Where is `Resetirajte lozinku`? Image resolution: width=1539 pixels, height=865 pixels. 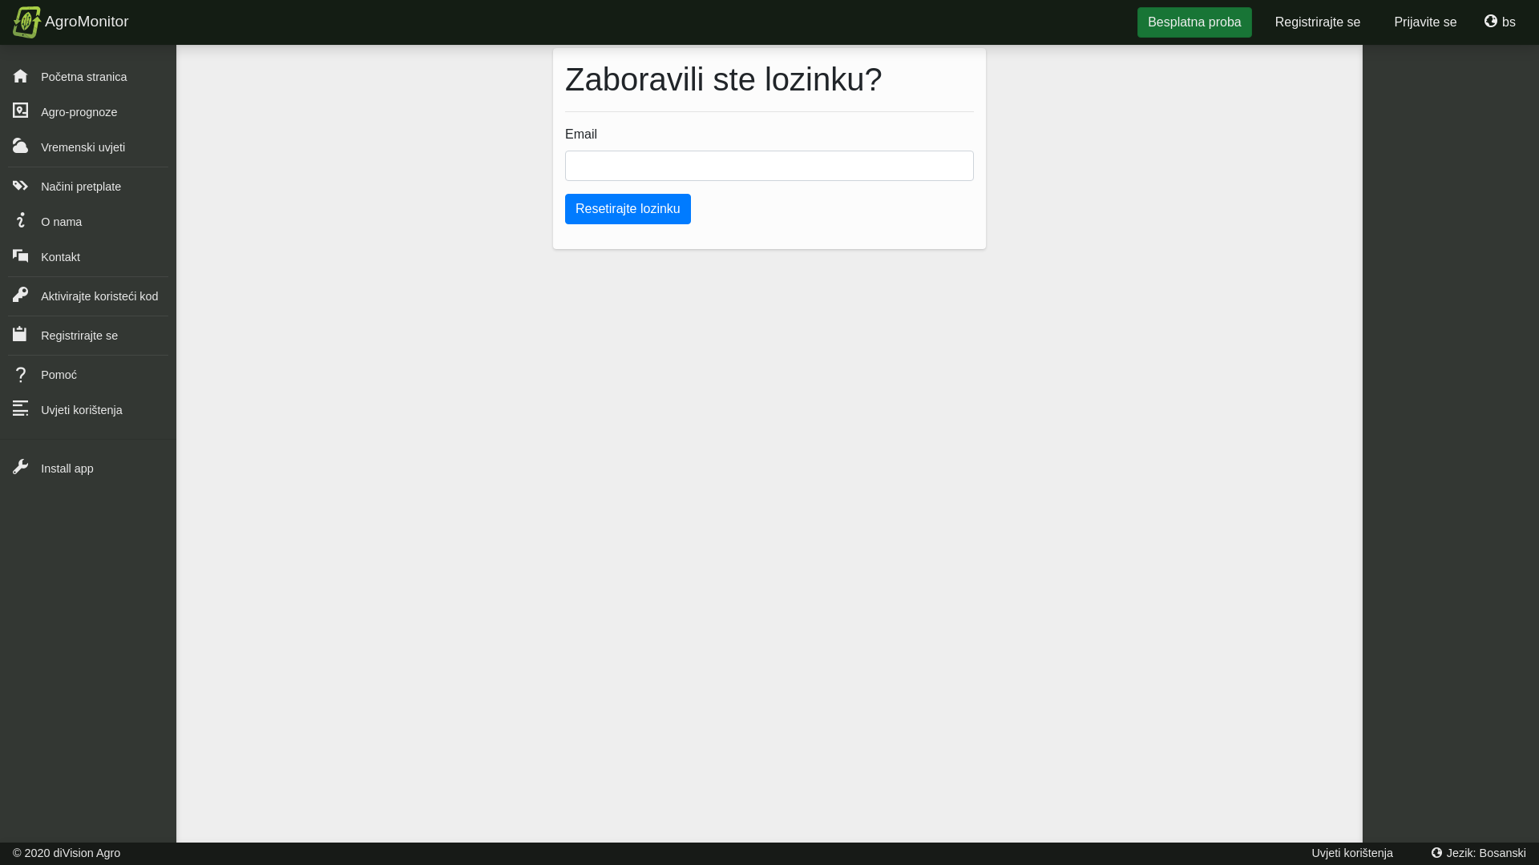
Resetirajte lozinku is located at coordinates (628, 209).